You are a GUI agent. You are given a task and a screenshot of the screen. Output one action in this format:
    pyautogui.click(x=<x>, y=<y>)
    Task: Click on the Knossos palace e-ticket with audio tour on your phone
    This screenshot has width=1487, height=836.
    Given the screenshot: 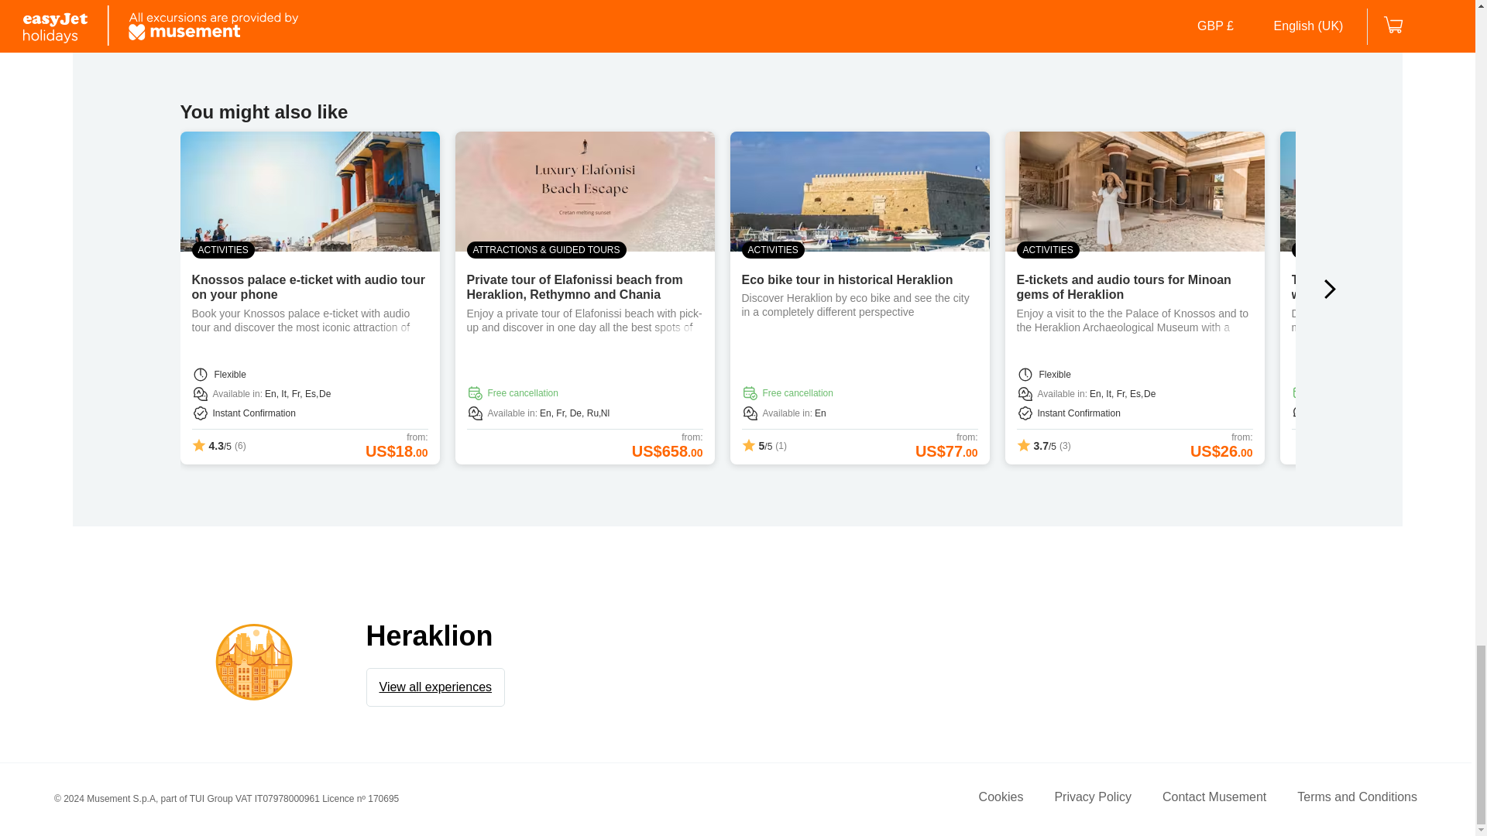 What is the action you would take?
    pyautogui.click(x=308, y=286)
    